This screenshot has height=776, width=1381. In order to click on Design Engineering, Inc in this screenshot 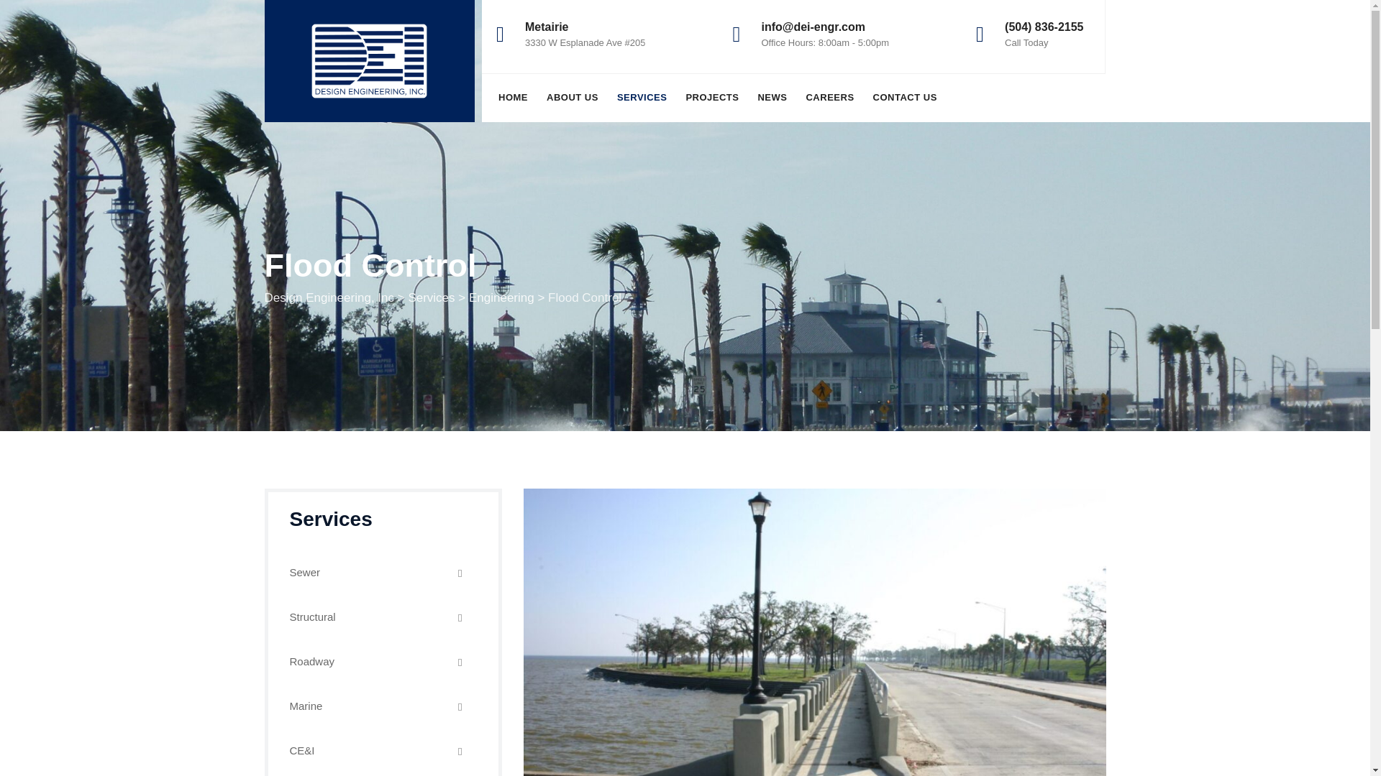, I will do `click(370, 61)`.